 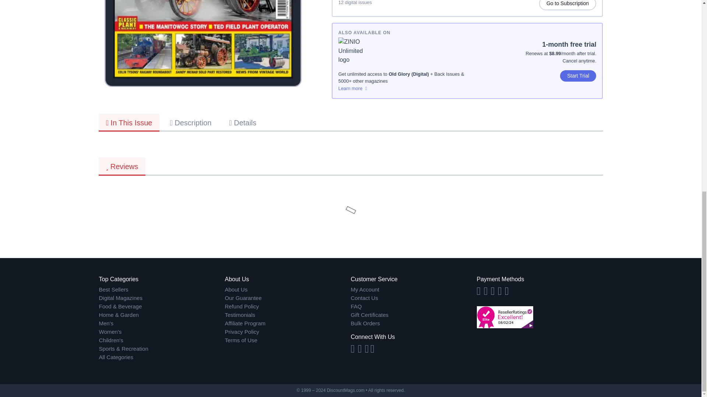 I want to click on Women's, so click(x=162, y=332).